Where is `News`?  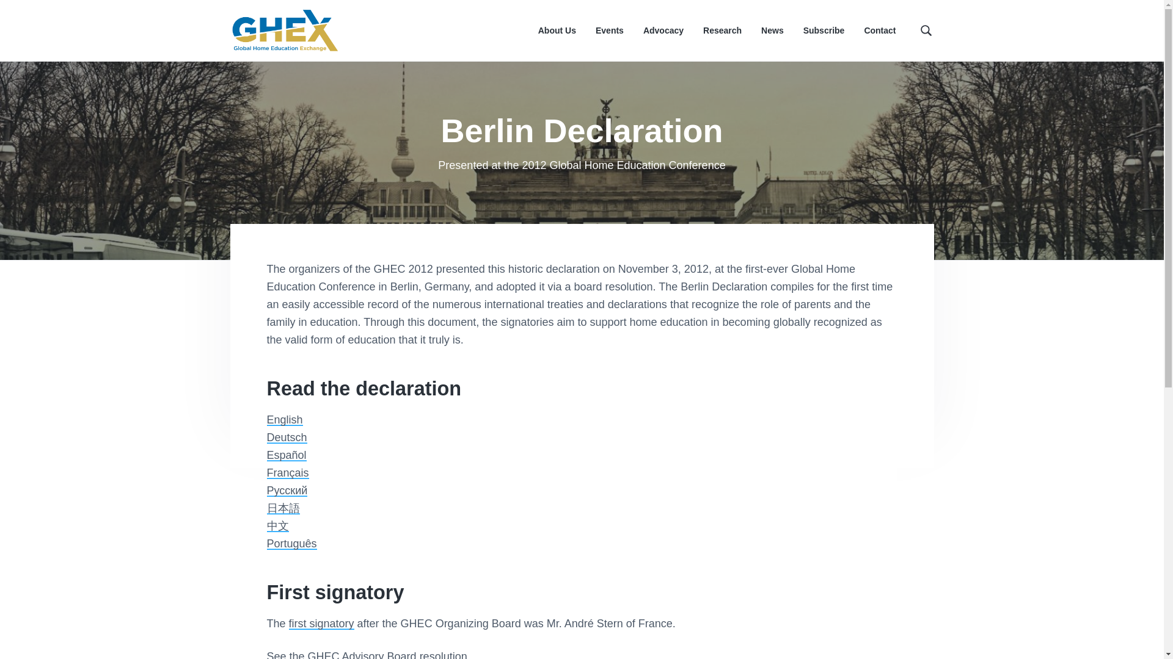 News is located at coordinates (772, 31).